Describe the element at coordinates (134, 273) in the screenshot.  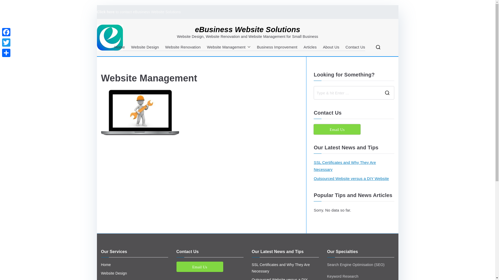
I see `Website Design` at that location.